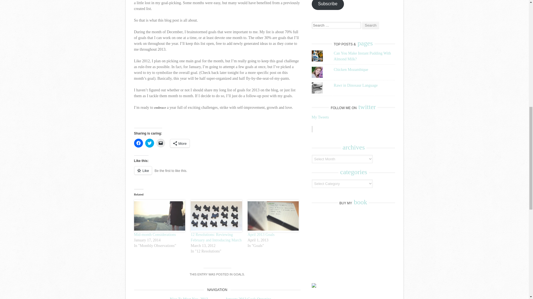  Describe the element at coordinates (328, 5) in the screenshot. I see `Subscribe` at that location.